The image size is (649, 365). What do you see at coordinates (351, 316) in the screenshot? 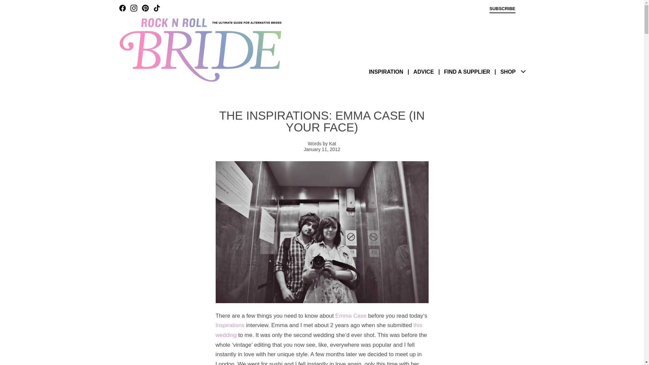
I see `Emma Case` at bounding box center [351, 316].